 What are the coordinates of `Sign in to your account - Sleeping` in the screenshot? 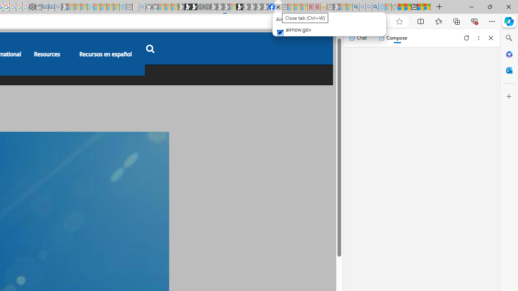 It's located at (233, 7).